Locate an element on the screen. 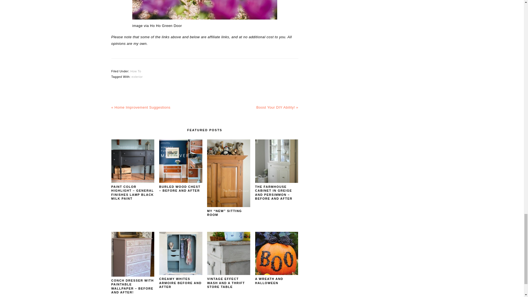 Image resolution: width=528 pixels, height=297 pixels. How To is located at coordinates (136, 71).